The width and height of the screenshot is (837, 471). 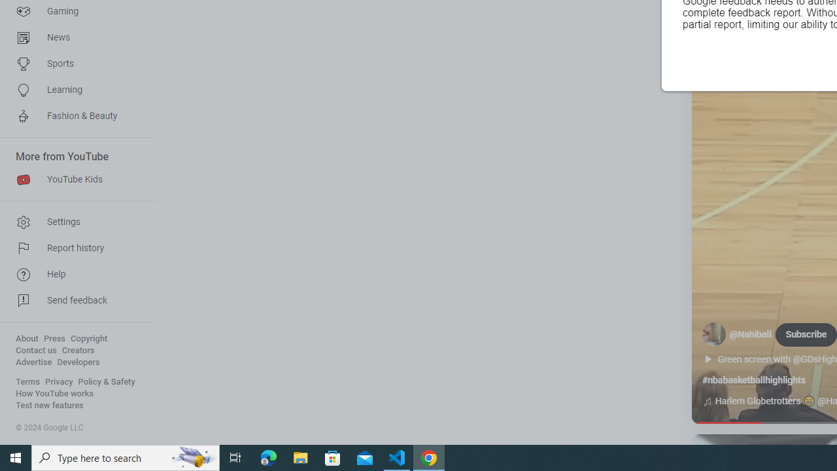 I want to click on YouTube Kids, so click(x=75, y=179).